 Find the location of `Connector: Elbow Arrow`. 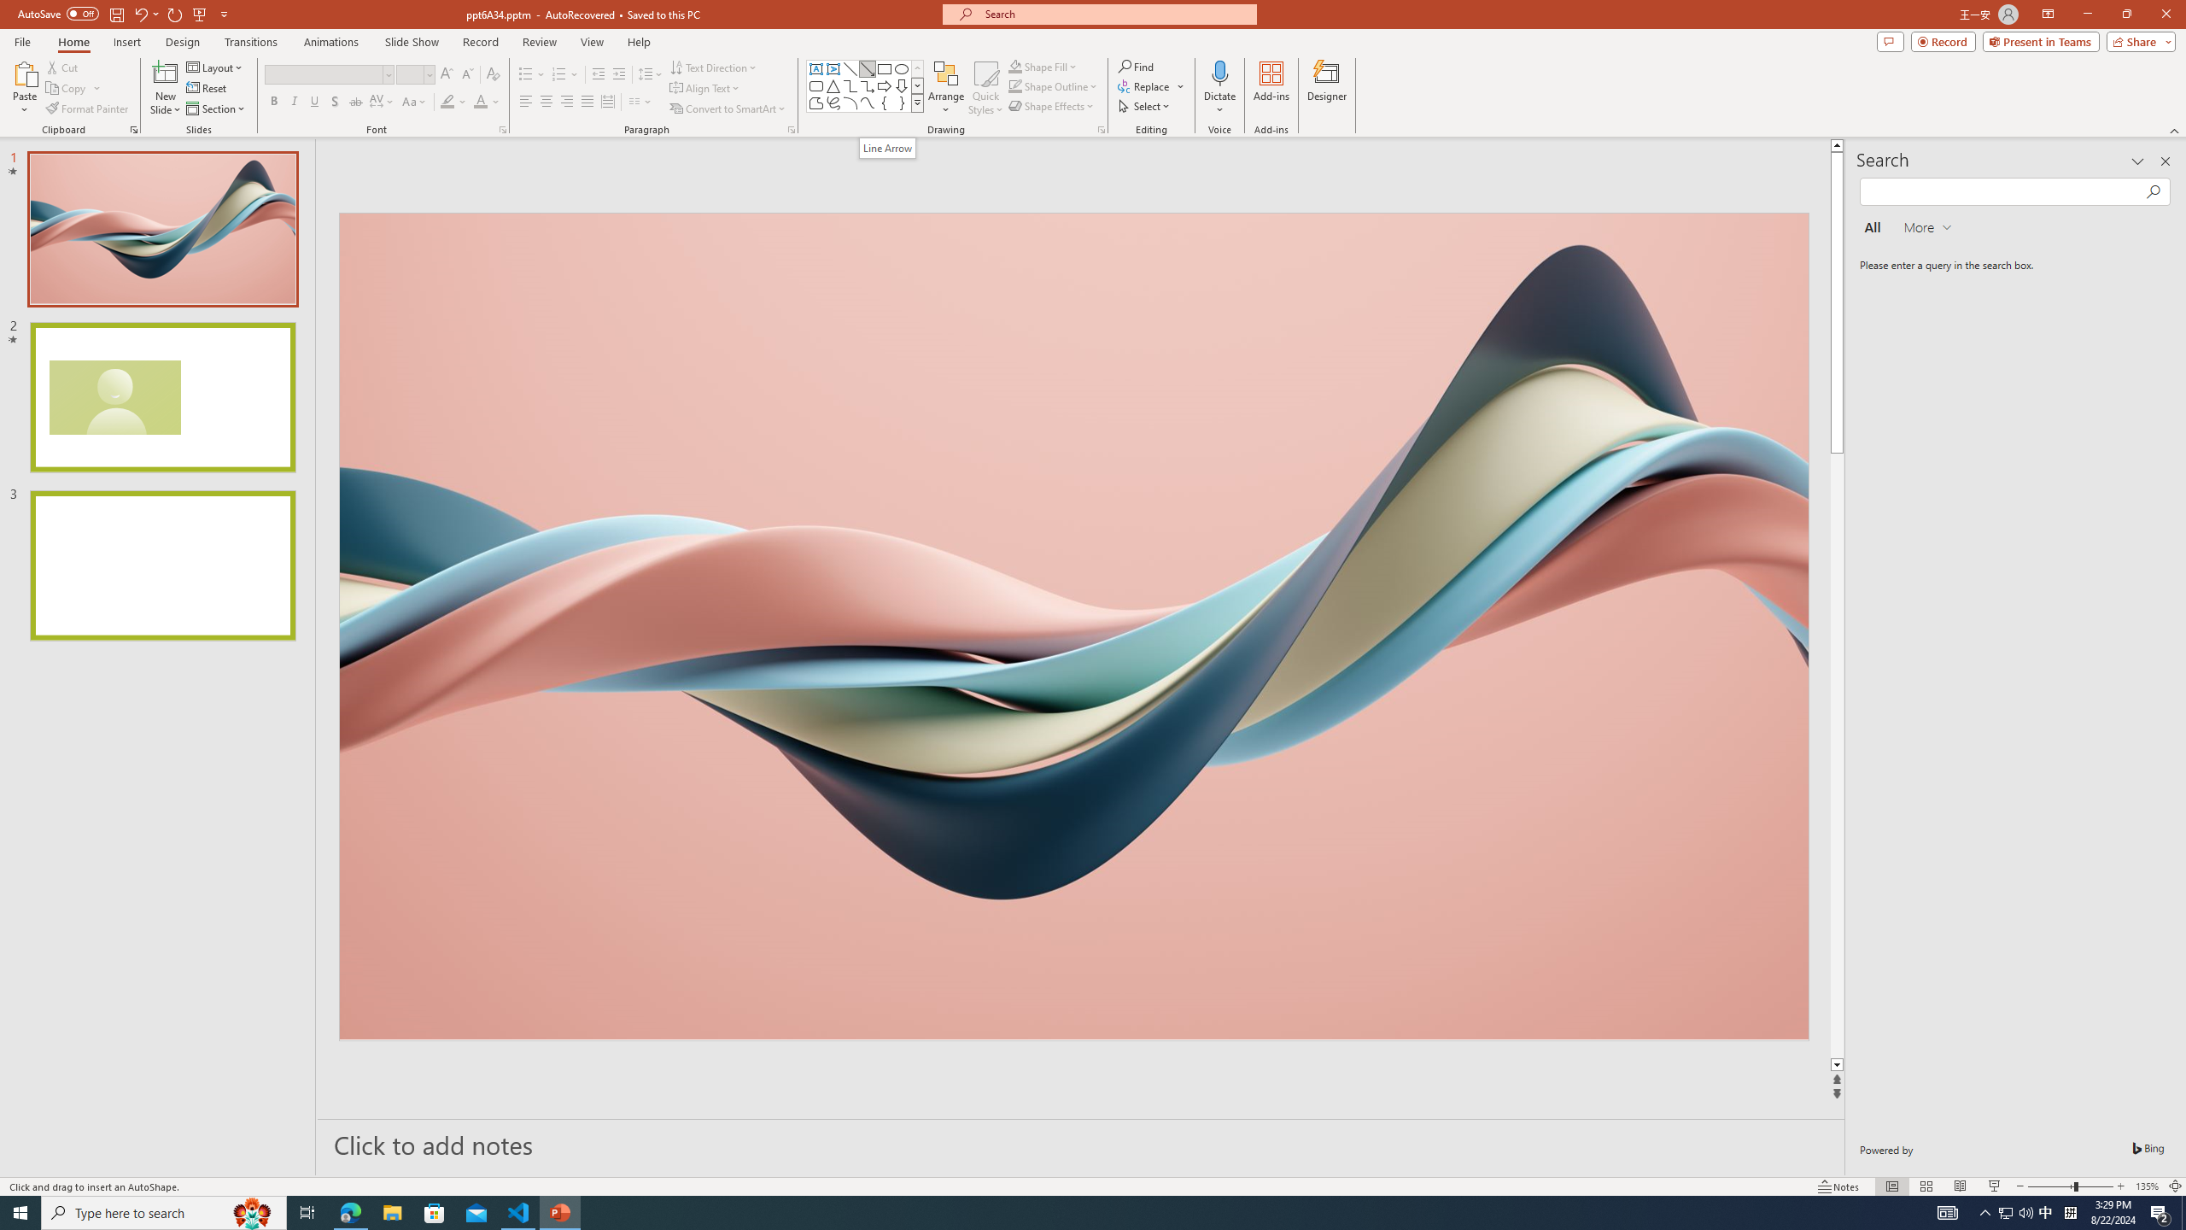

Connector: Elbow Arrow is located at coordinates (868, 85).